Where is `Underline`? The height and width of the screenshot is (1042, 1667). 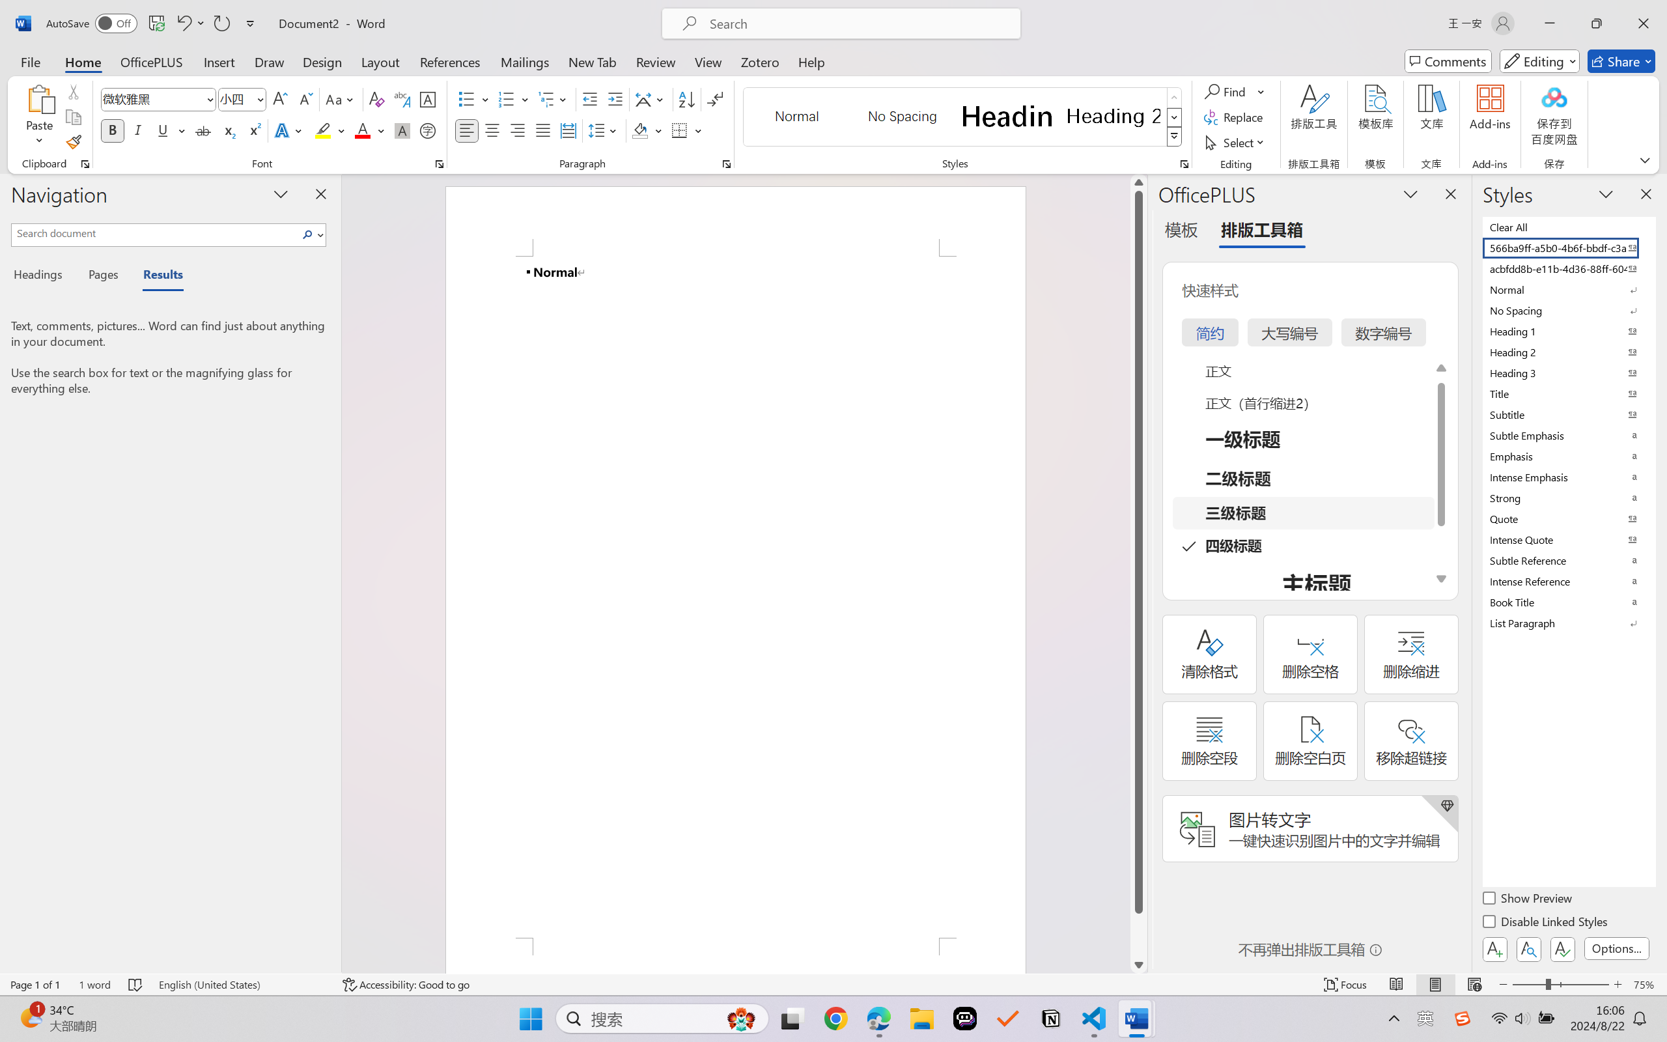 Underline is located at coordinates (171, 130).